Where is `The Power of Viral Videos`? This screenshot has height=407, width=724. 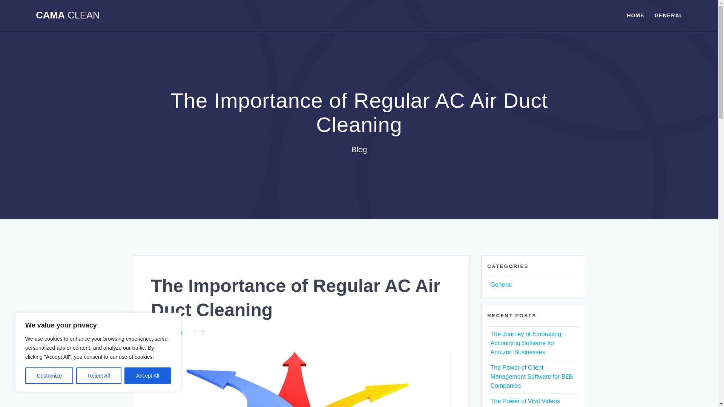
The Power of Viral Videos is located at coordinates (525, 401).